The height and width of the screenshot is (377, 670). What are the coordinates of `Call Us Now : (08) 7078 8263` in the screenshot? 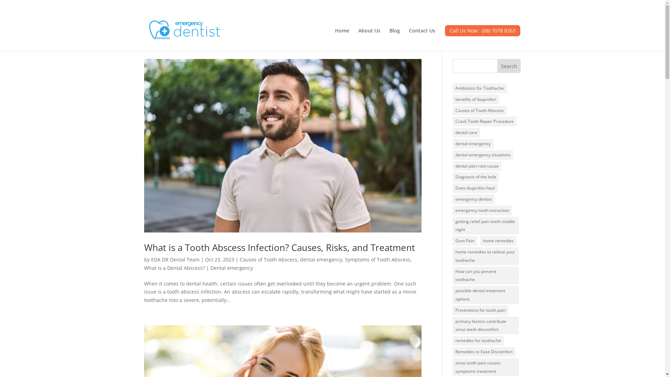 It's located at (482, 38).